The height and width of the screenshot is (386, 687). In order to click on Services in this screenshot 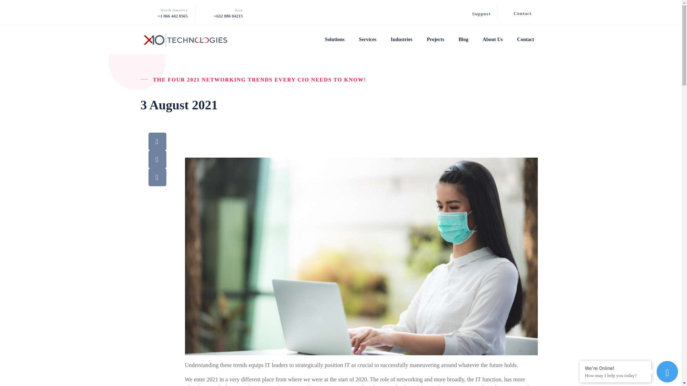, I will do `click(367, 40)`.